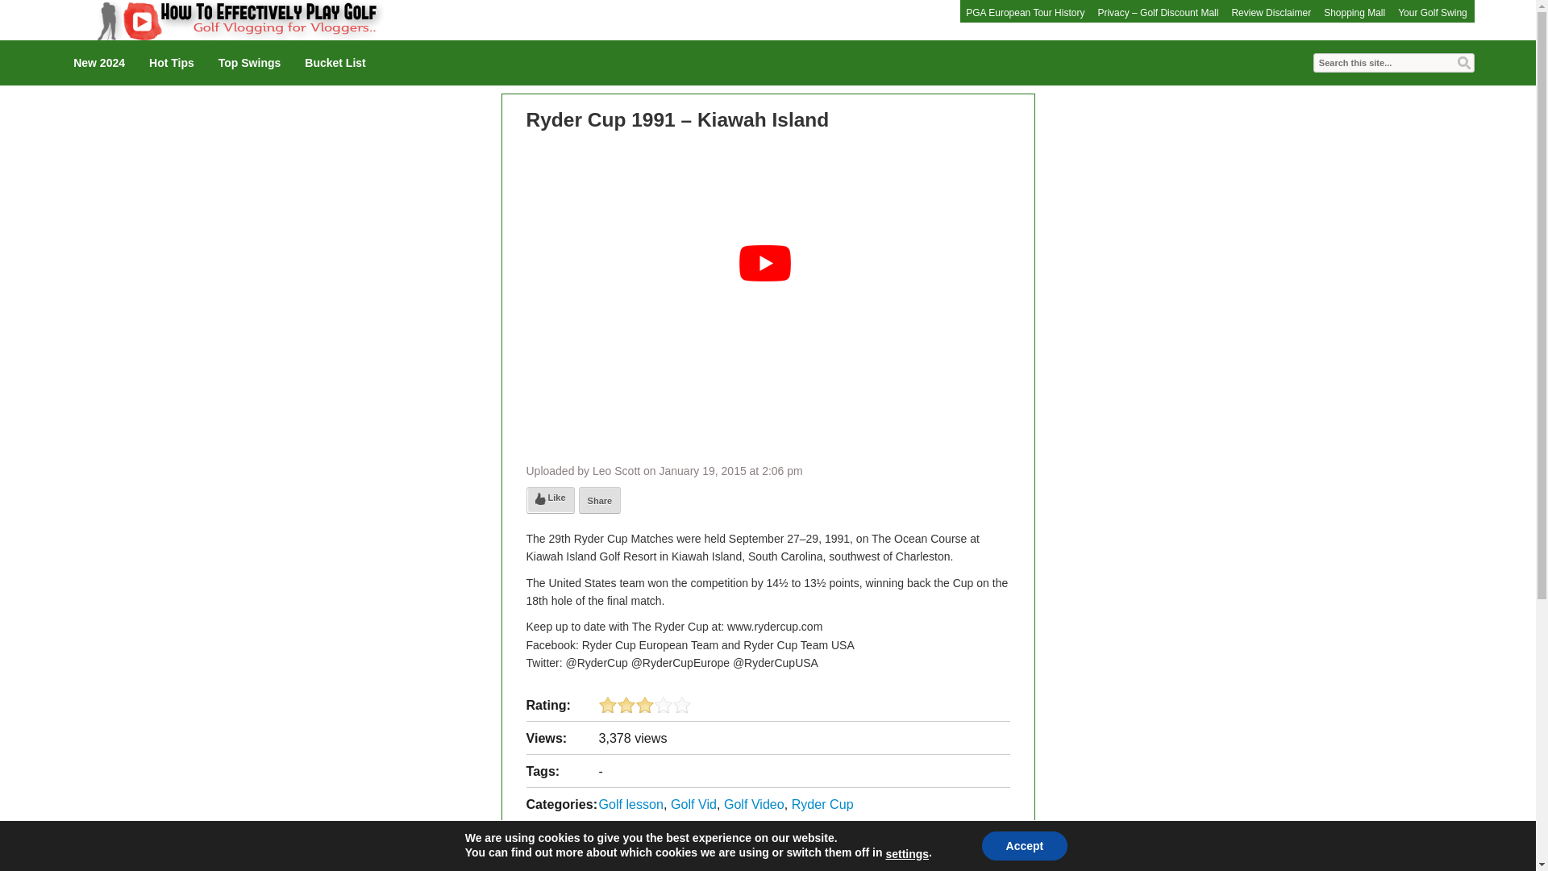 The image size is (1548, 871). Describe the element at coordinates (250, 62) in the screenshot. I see `Top Swings` at that location.